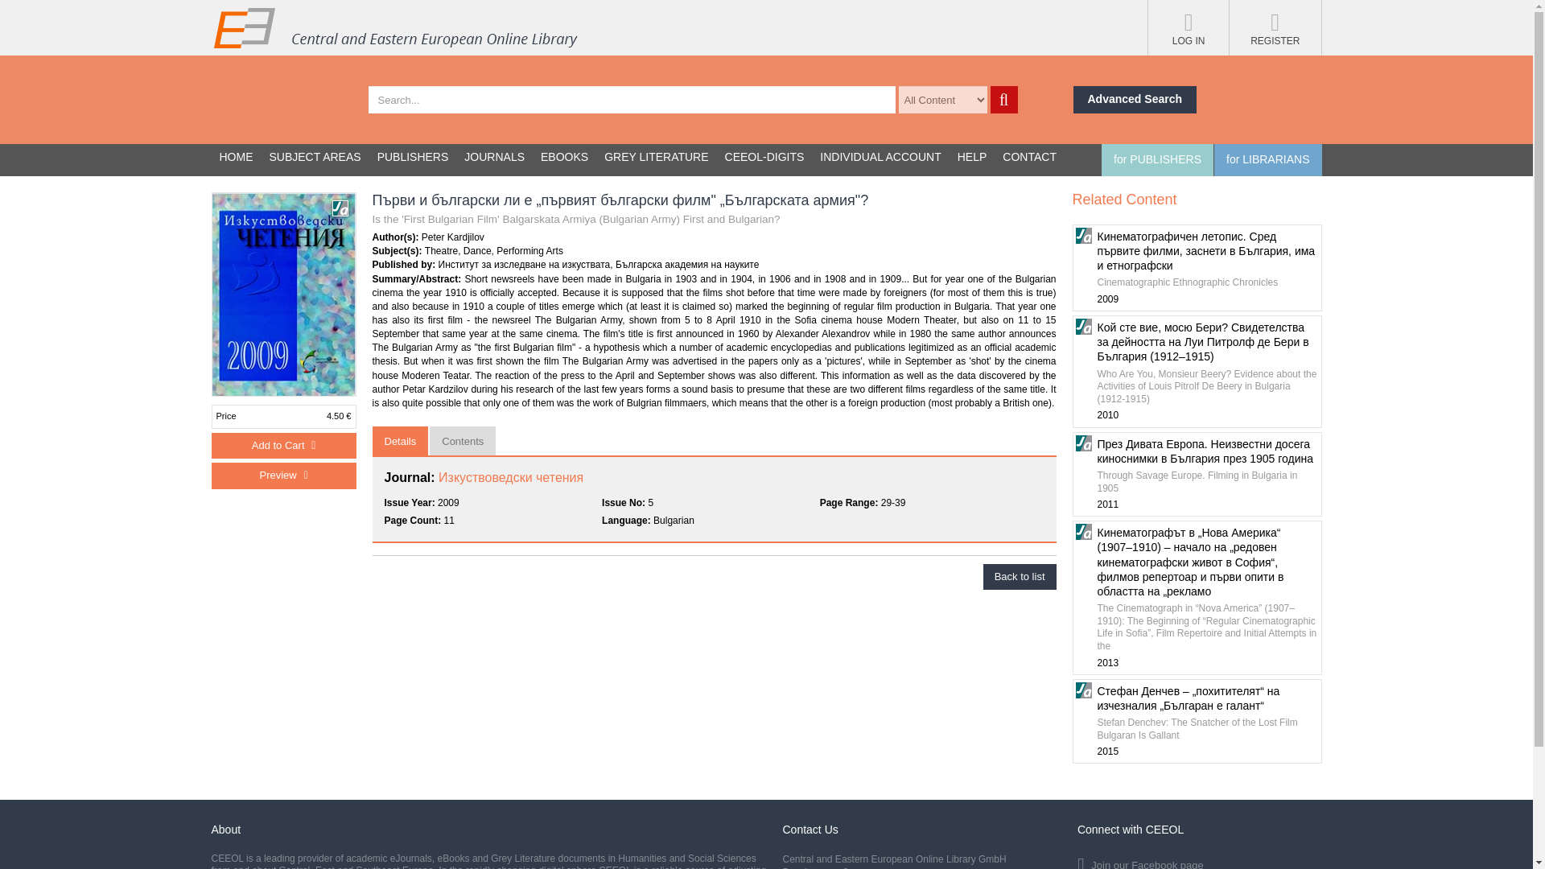  I want to click on REGISTER, so click(1275, 27).